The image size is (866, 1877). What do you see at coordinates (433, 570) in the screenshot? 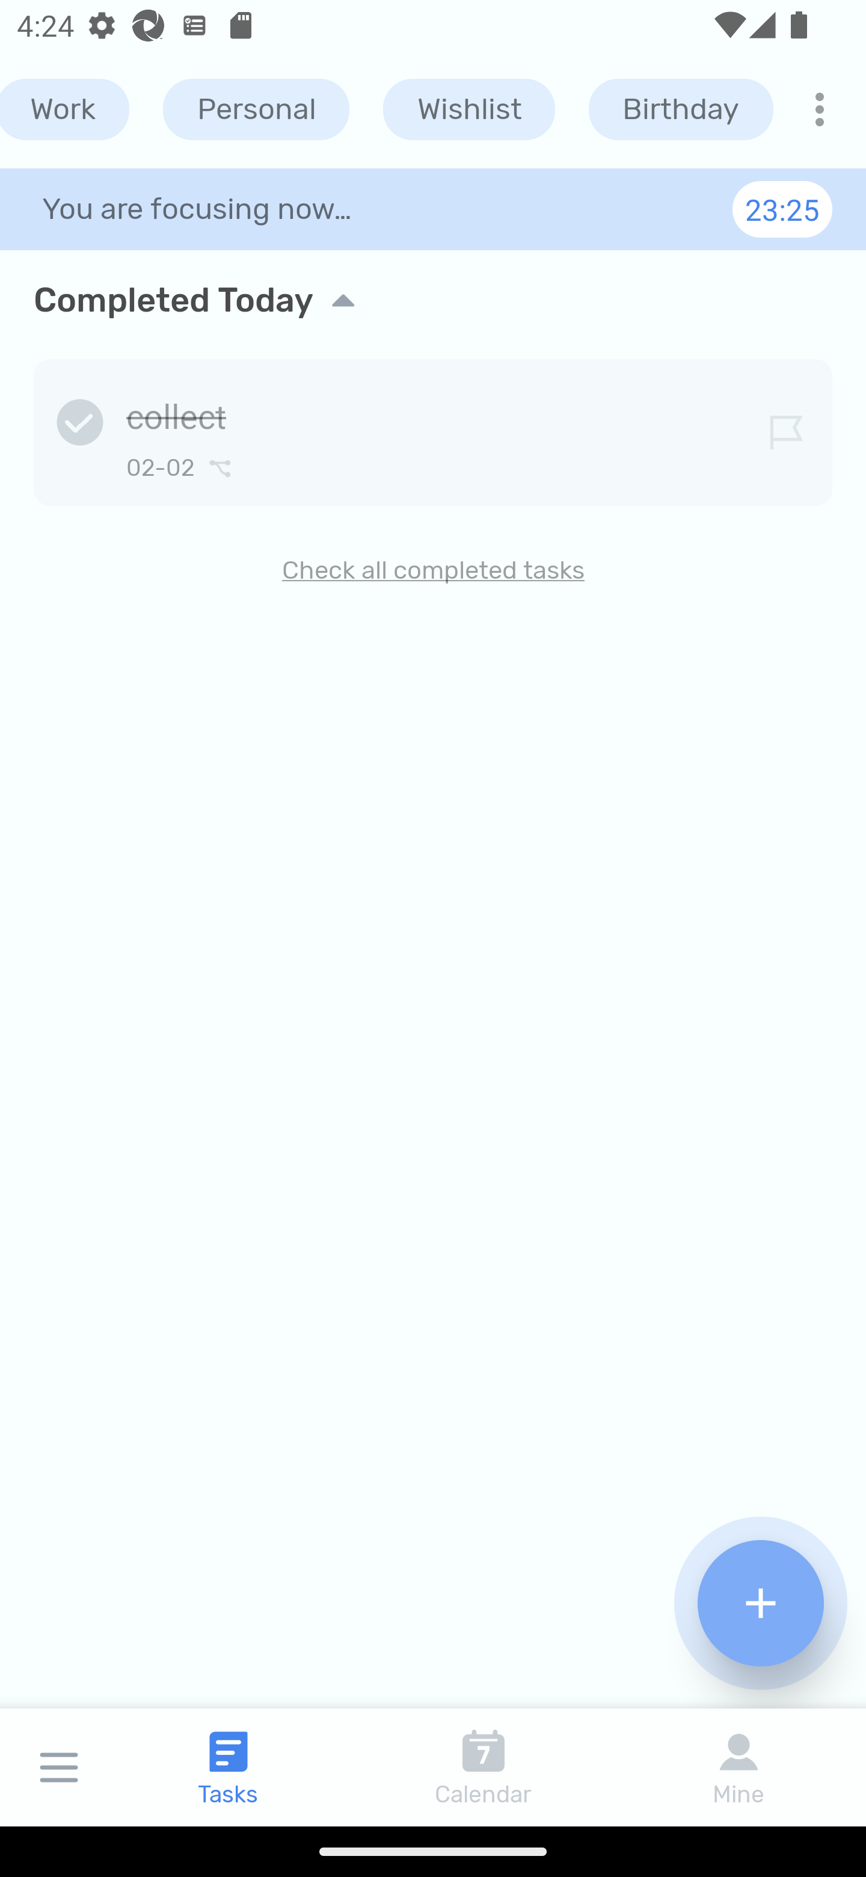
I see `Check all completed tasks` at bounding box center [433, 570].